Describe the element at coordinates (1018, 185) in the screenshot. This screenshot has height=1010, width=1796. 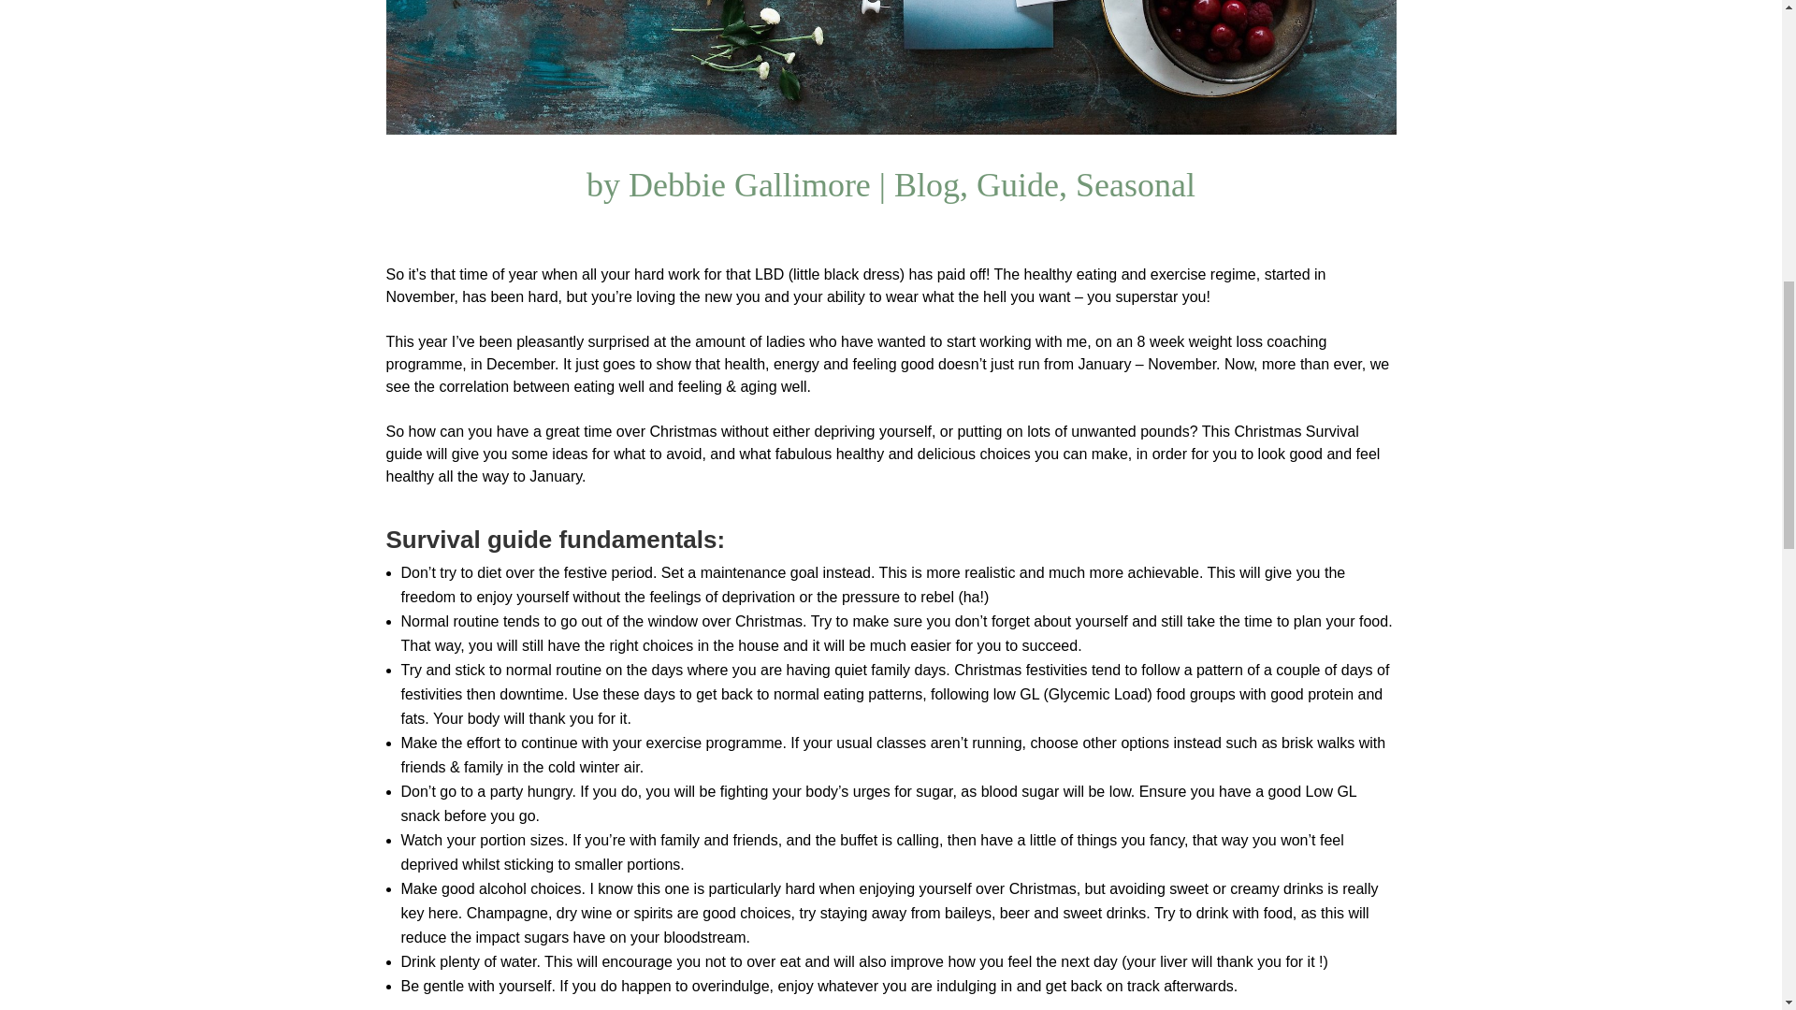
I see `Guide` at that location.